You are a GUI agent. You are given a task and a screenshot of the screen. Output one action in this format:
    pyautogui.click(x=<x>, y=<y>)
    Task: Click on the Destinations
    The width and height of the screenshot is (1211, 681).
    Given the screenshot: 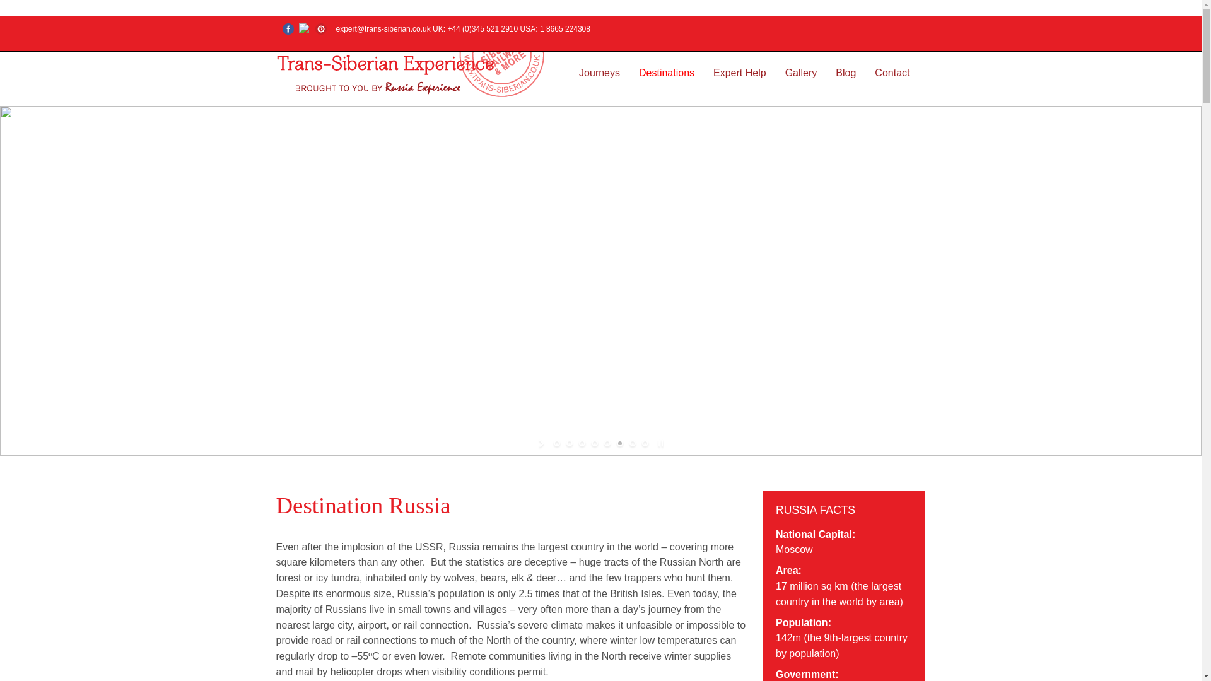 What is the action you would take?
    pyautogui.click(x=666, y=73)
    